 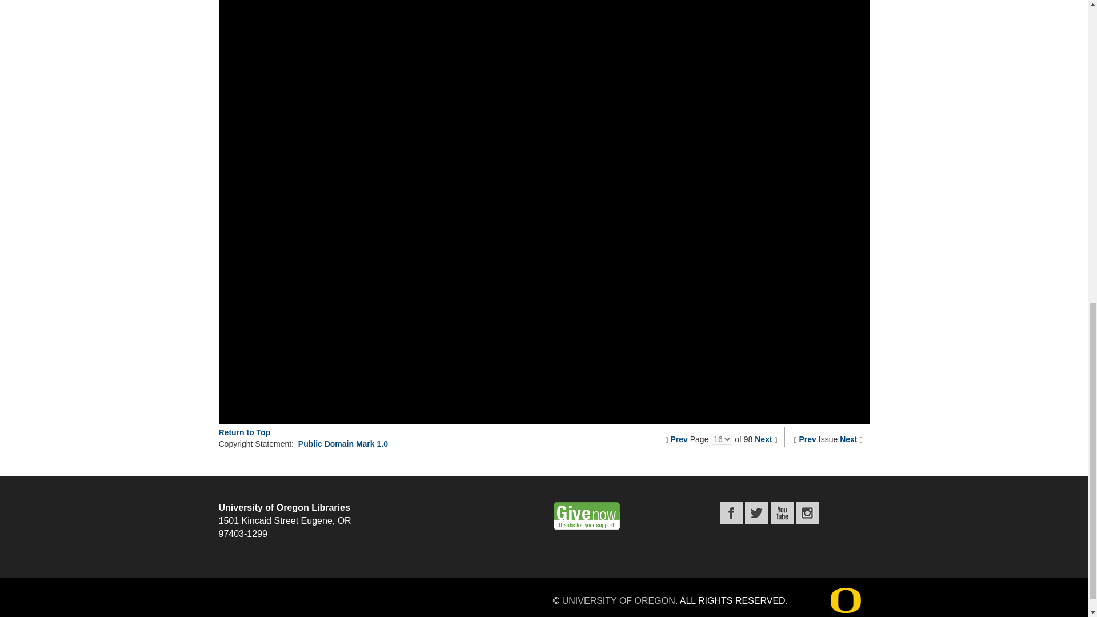 I want to click on Next, so click(x=763, y=439).